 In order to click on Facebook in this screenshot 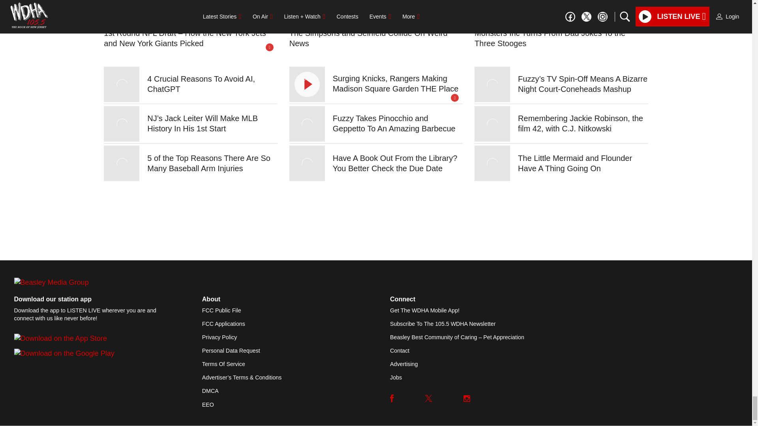, I will do `click(392, 398)`.